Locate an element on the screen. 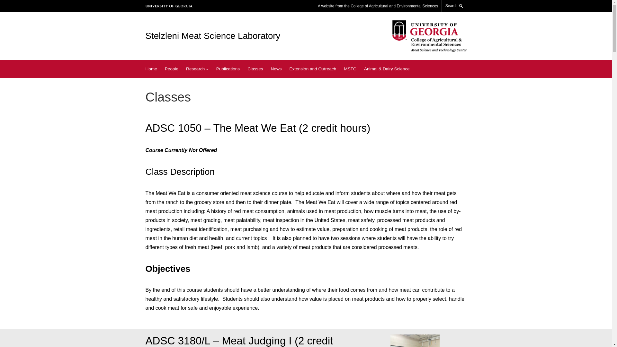 The width and height of the screenshot is (617, 347). Search is located at coordinates (453, 22).